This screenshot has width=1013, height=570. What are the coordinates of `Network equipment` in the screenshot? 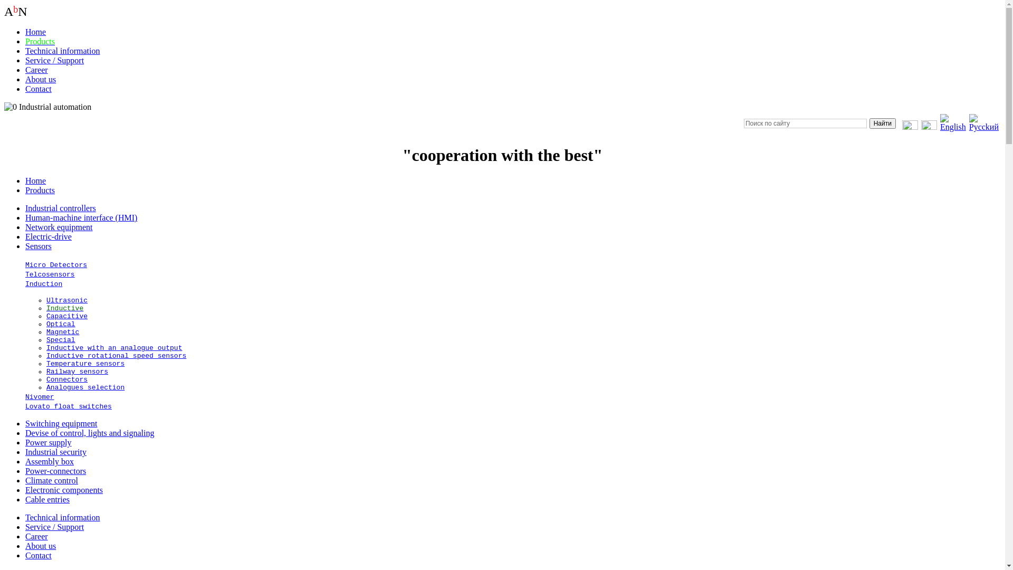 It's located at (59, 227).